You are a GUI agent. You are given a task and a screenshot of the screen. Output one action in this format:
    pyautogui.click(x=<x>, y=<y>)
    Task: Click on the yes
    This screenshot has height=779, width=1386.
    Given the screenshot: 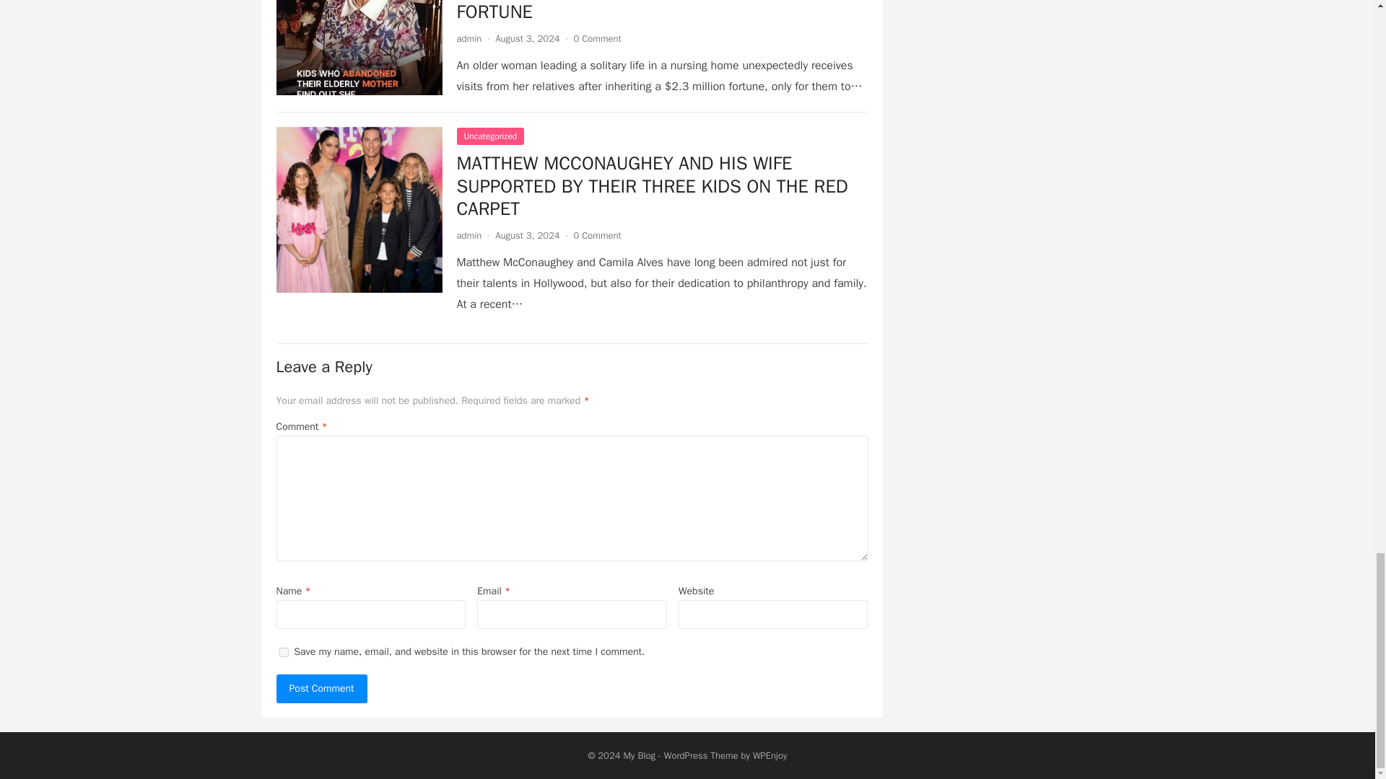 What is the action you would take?
    pyautogui.click(x=283, y=652)
    